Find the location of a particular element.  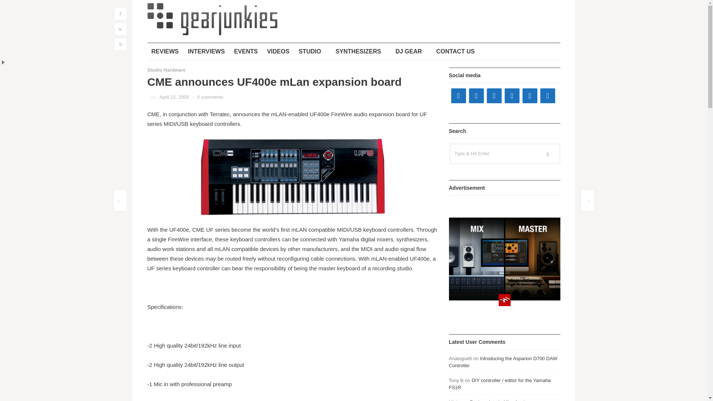

Studio Hardware is located at coordinates (166, 70).